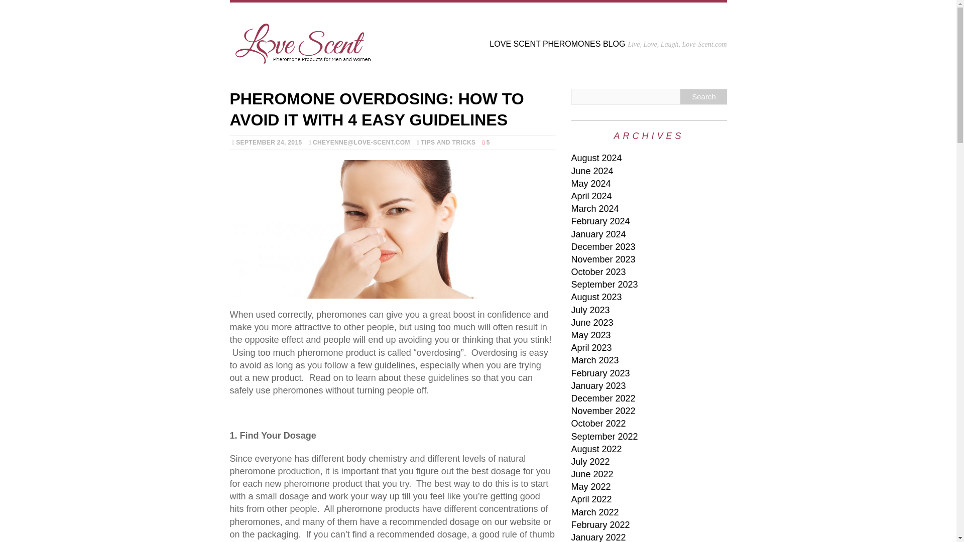  What do you see at coordinates (478, 40) in the screenshot?
I see `LOVE SCENT PHEROMONES BLOG Live, Love, Laugh, Love-Scent.com` at bounding box center [478, 40].